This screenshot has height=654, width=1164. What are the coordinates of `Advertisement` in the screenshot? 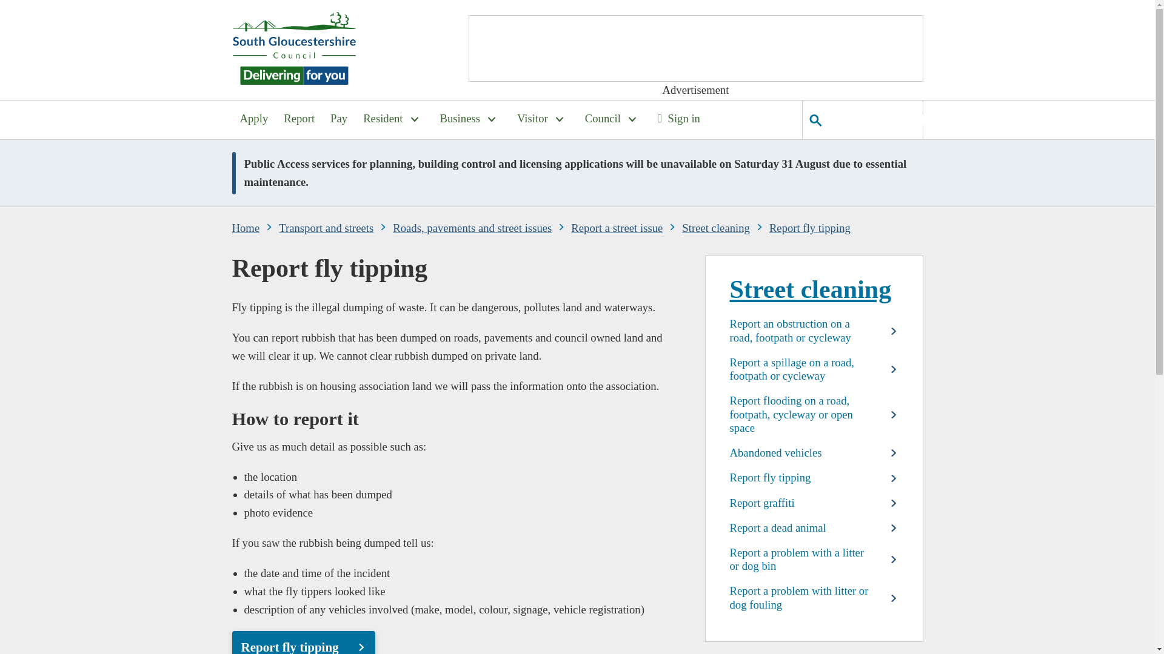 It's located at (695, 48).